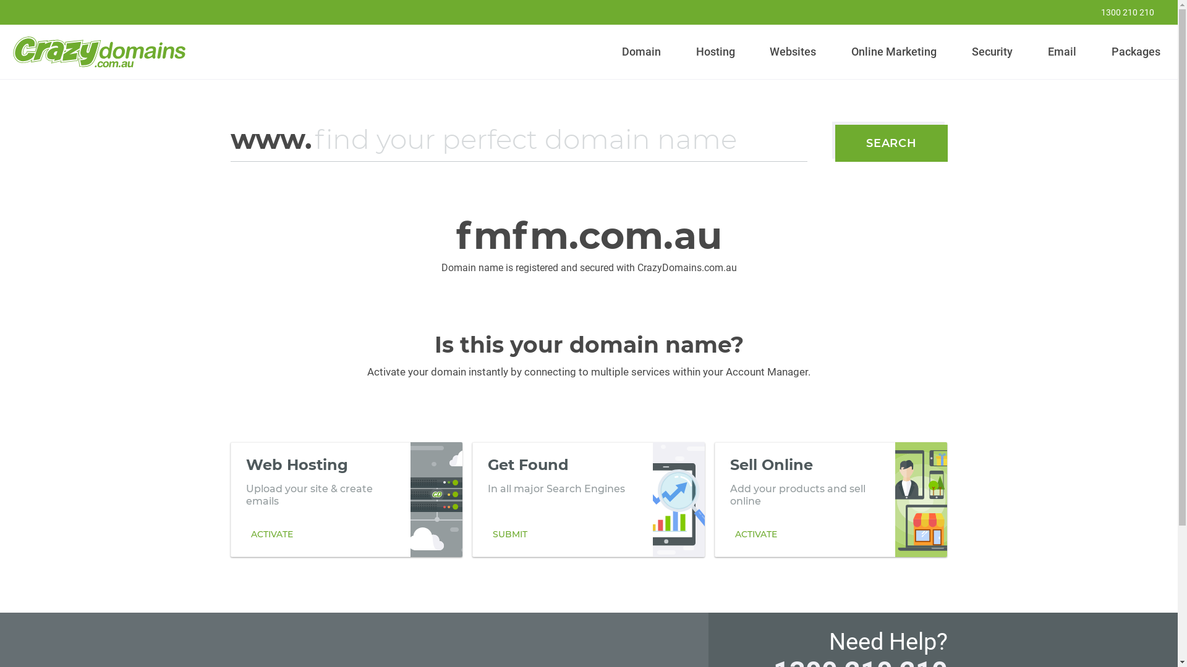 The image size is (1187, 667). I want to click on Websites, so click(793, 52).